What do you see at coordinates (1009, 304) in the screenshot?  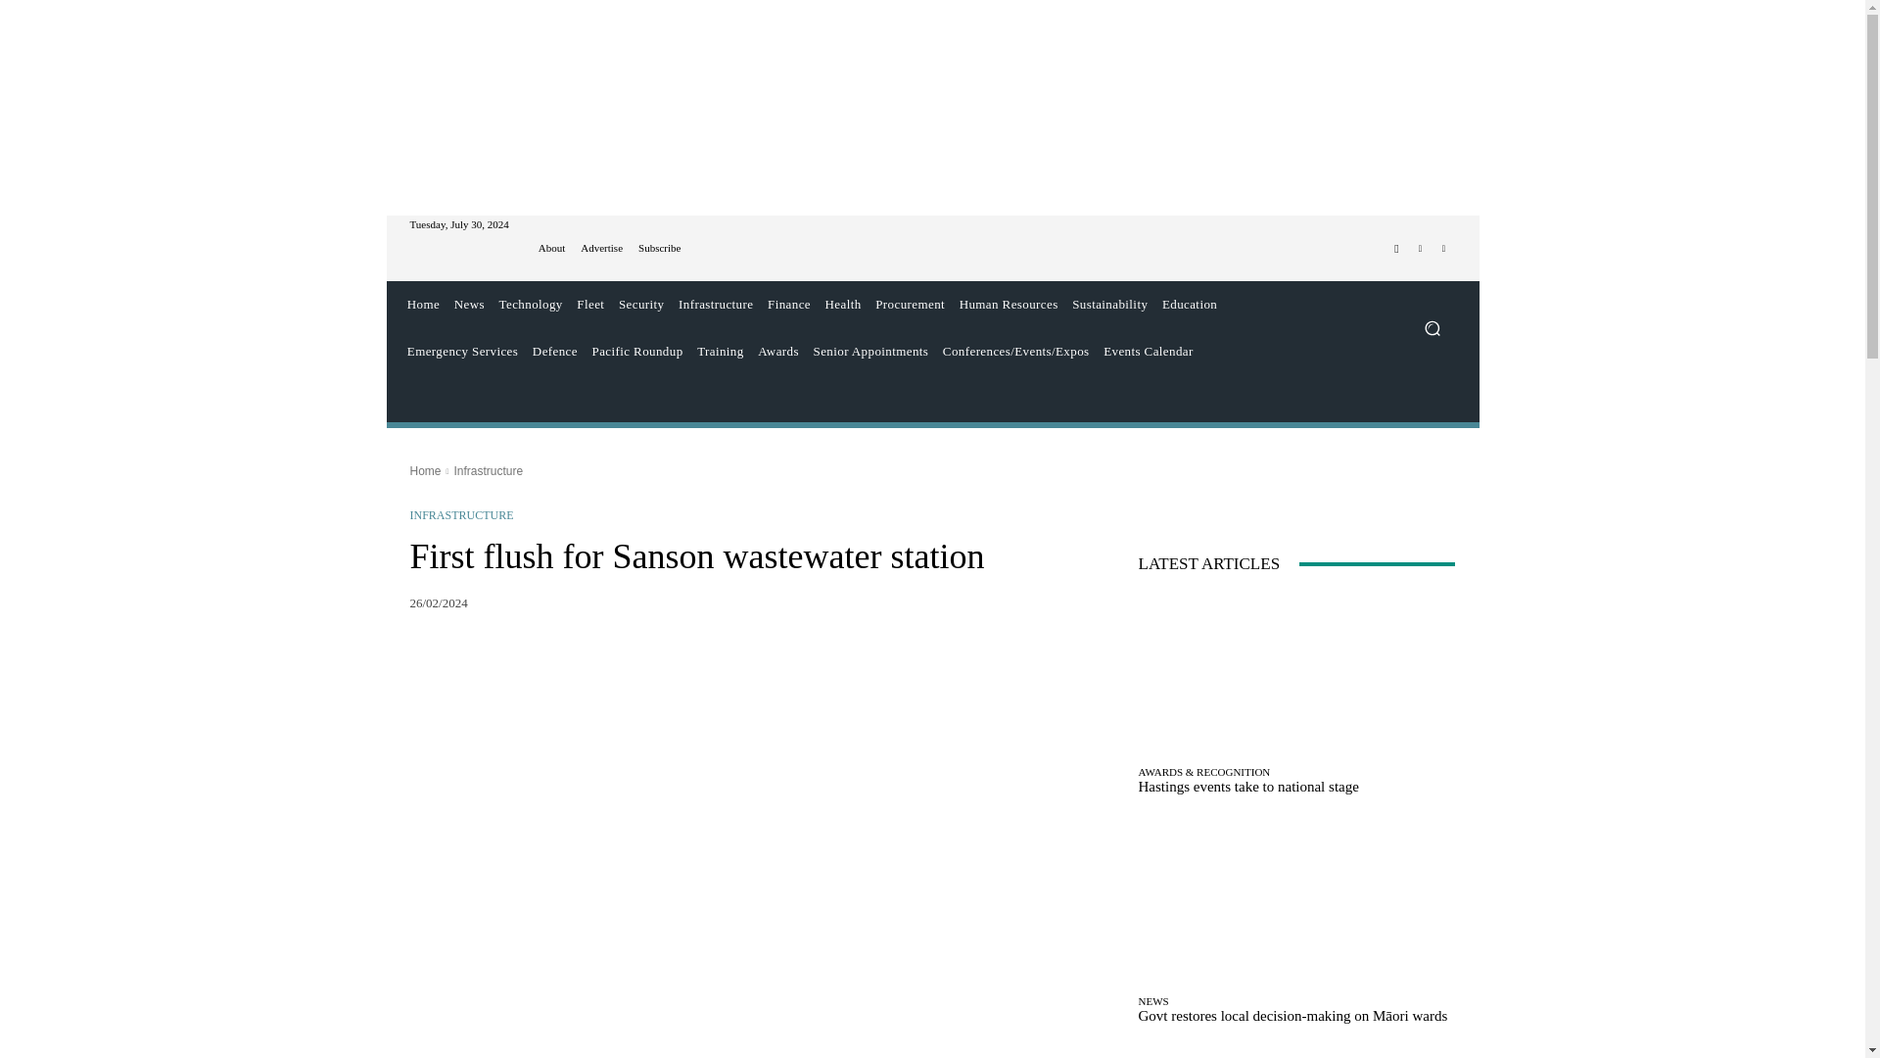 I see `Human Resources` at bounding box center [1009, 304].